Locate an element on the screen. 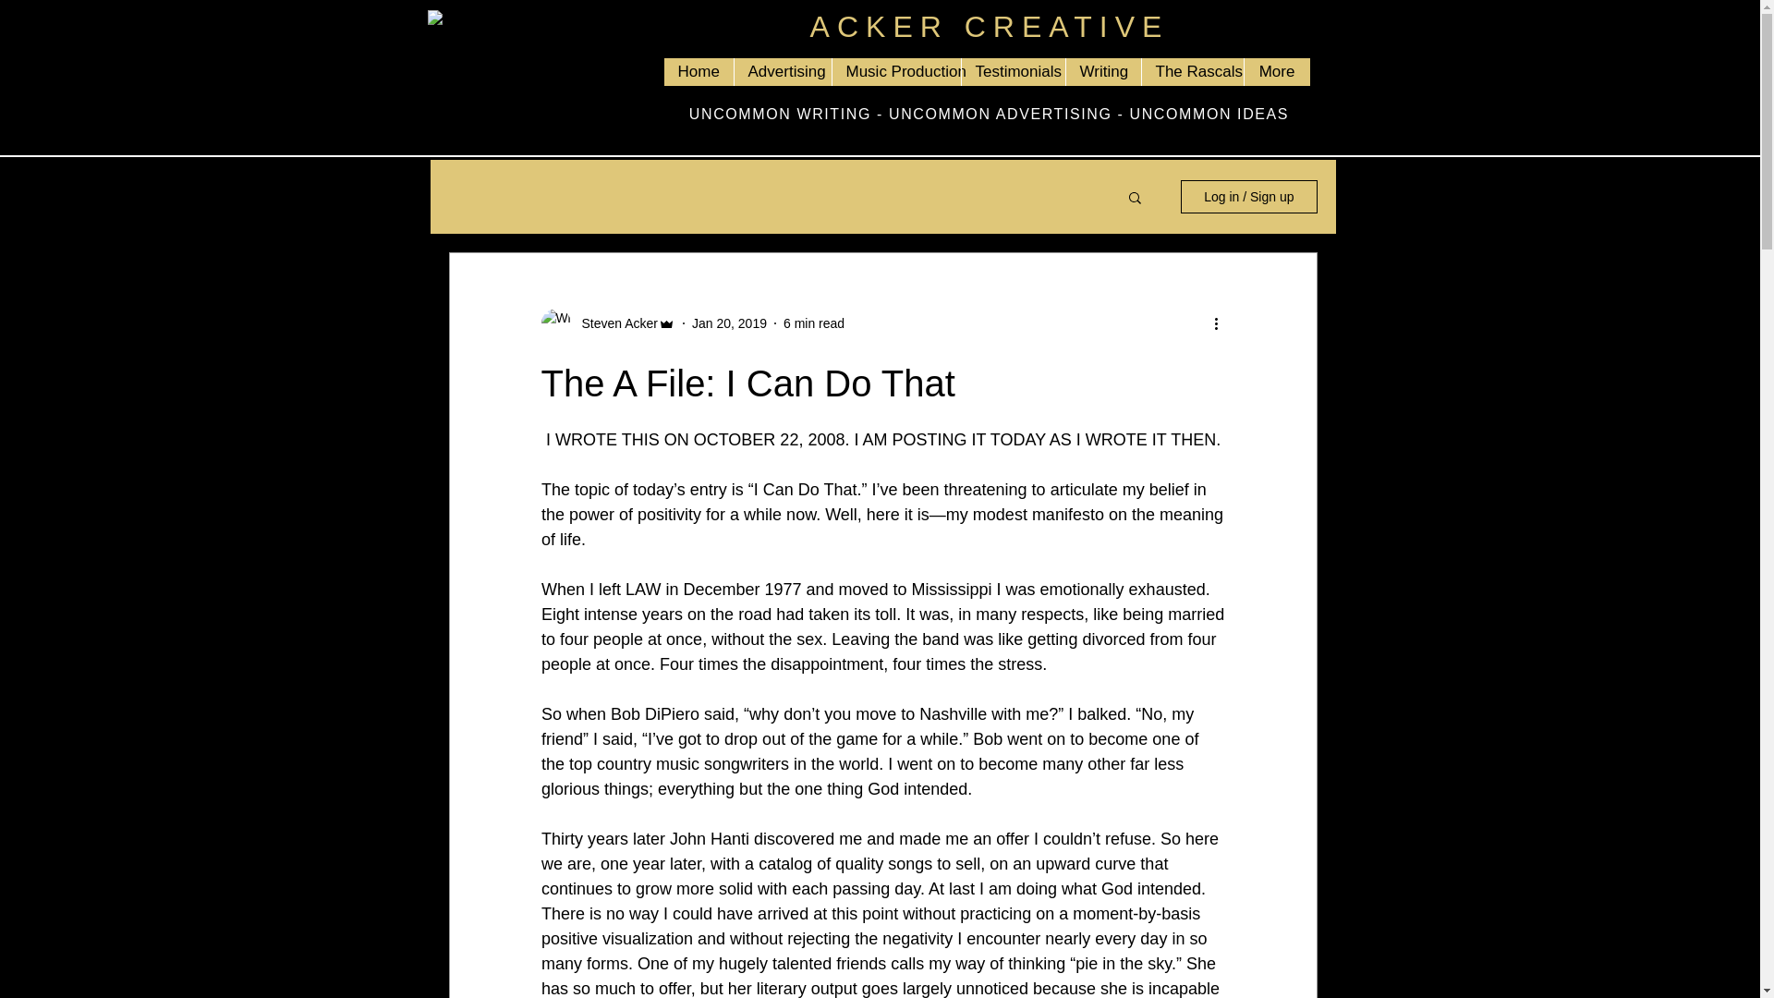  Writing is located at coordinates (1102, 71).